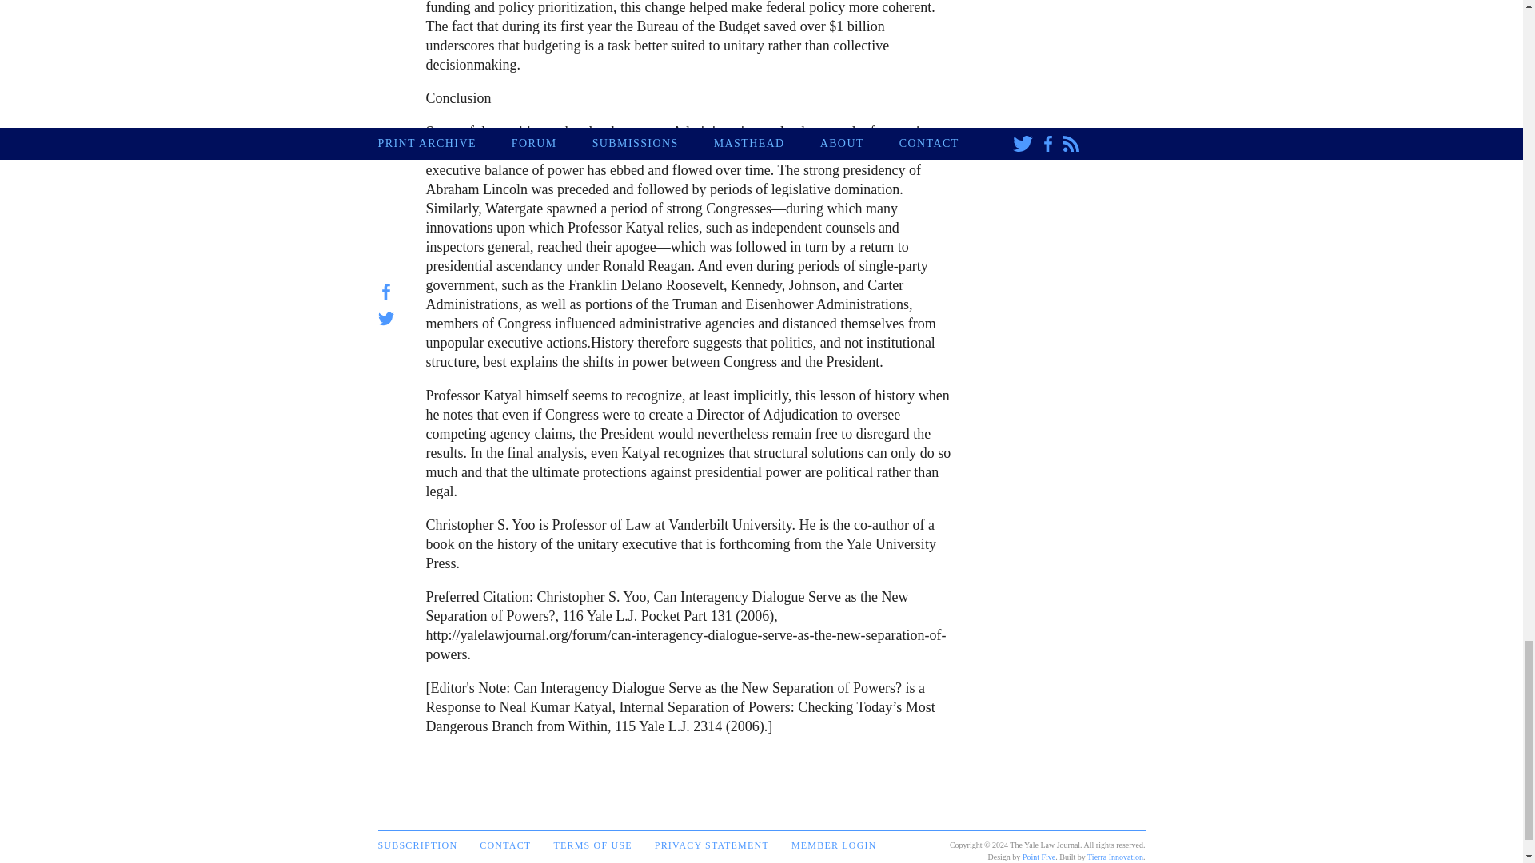  What do you see at coordinates (505, 845) in the screenshot?
I see `CONTACT` at bounding box center [505, 845].